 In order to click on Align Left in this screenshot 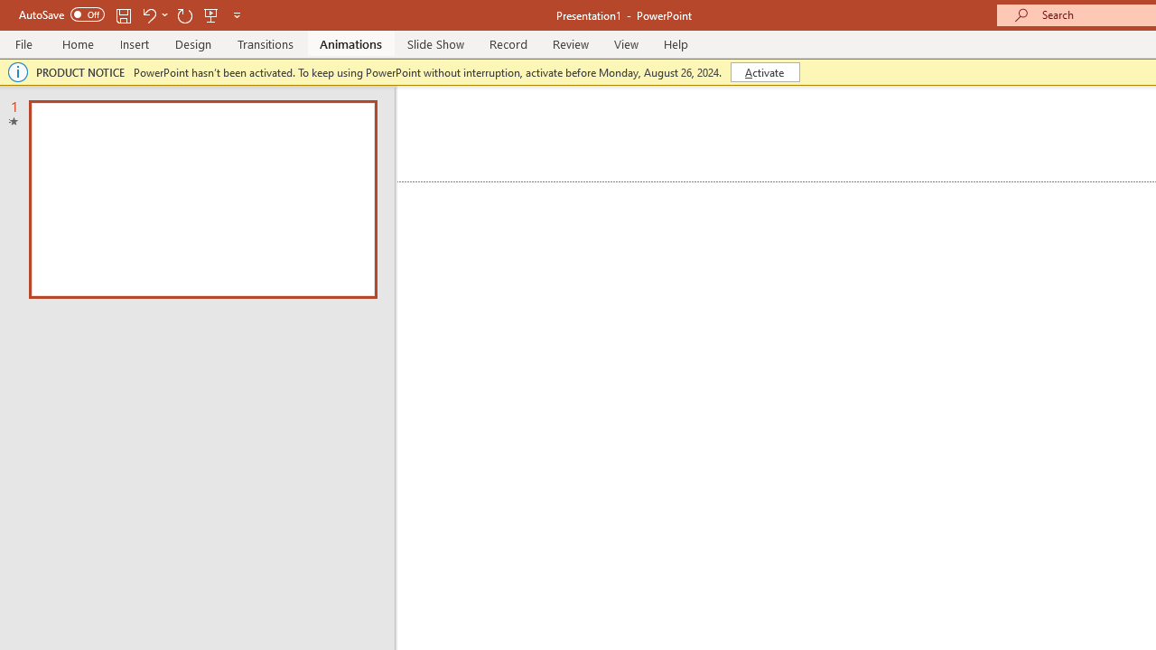, I will do `click(647, 162)`.